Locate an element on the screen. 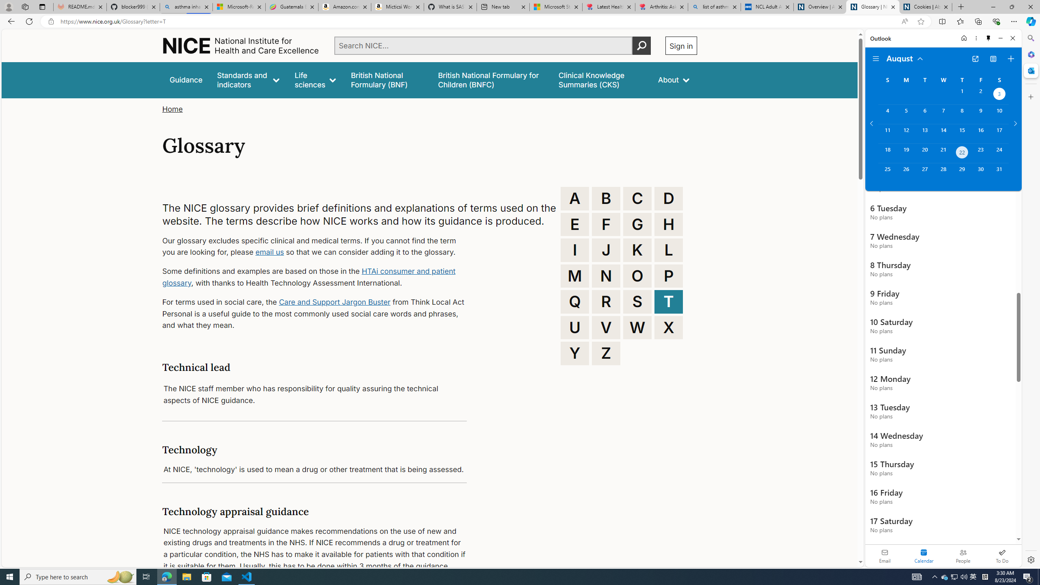  L is located at coordinates (669, 250).